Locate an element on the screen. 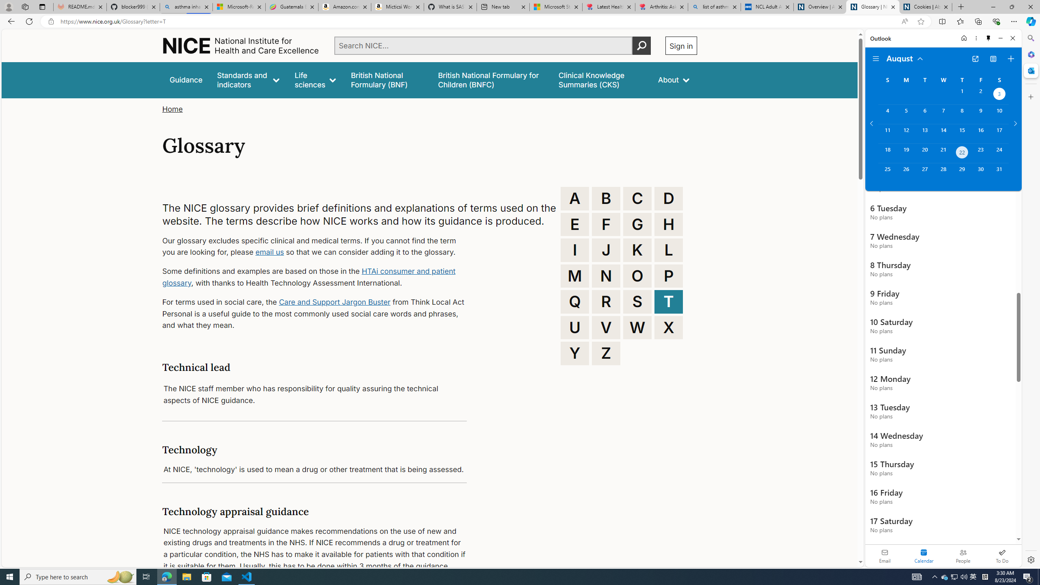  L is located at coordinates (669, 250).